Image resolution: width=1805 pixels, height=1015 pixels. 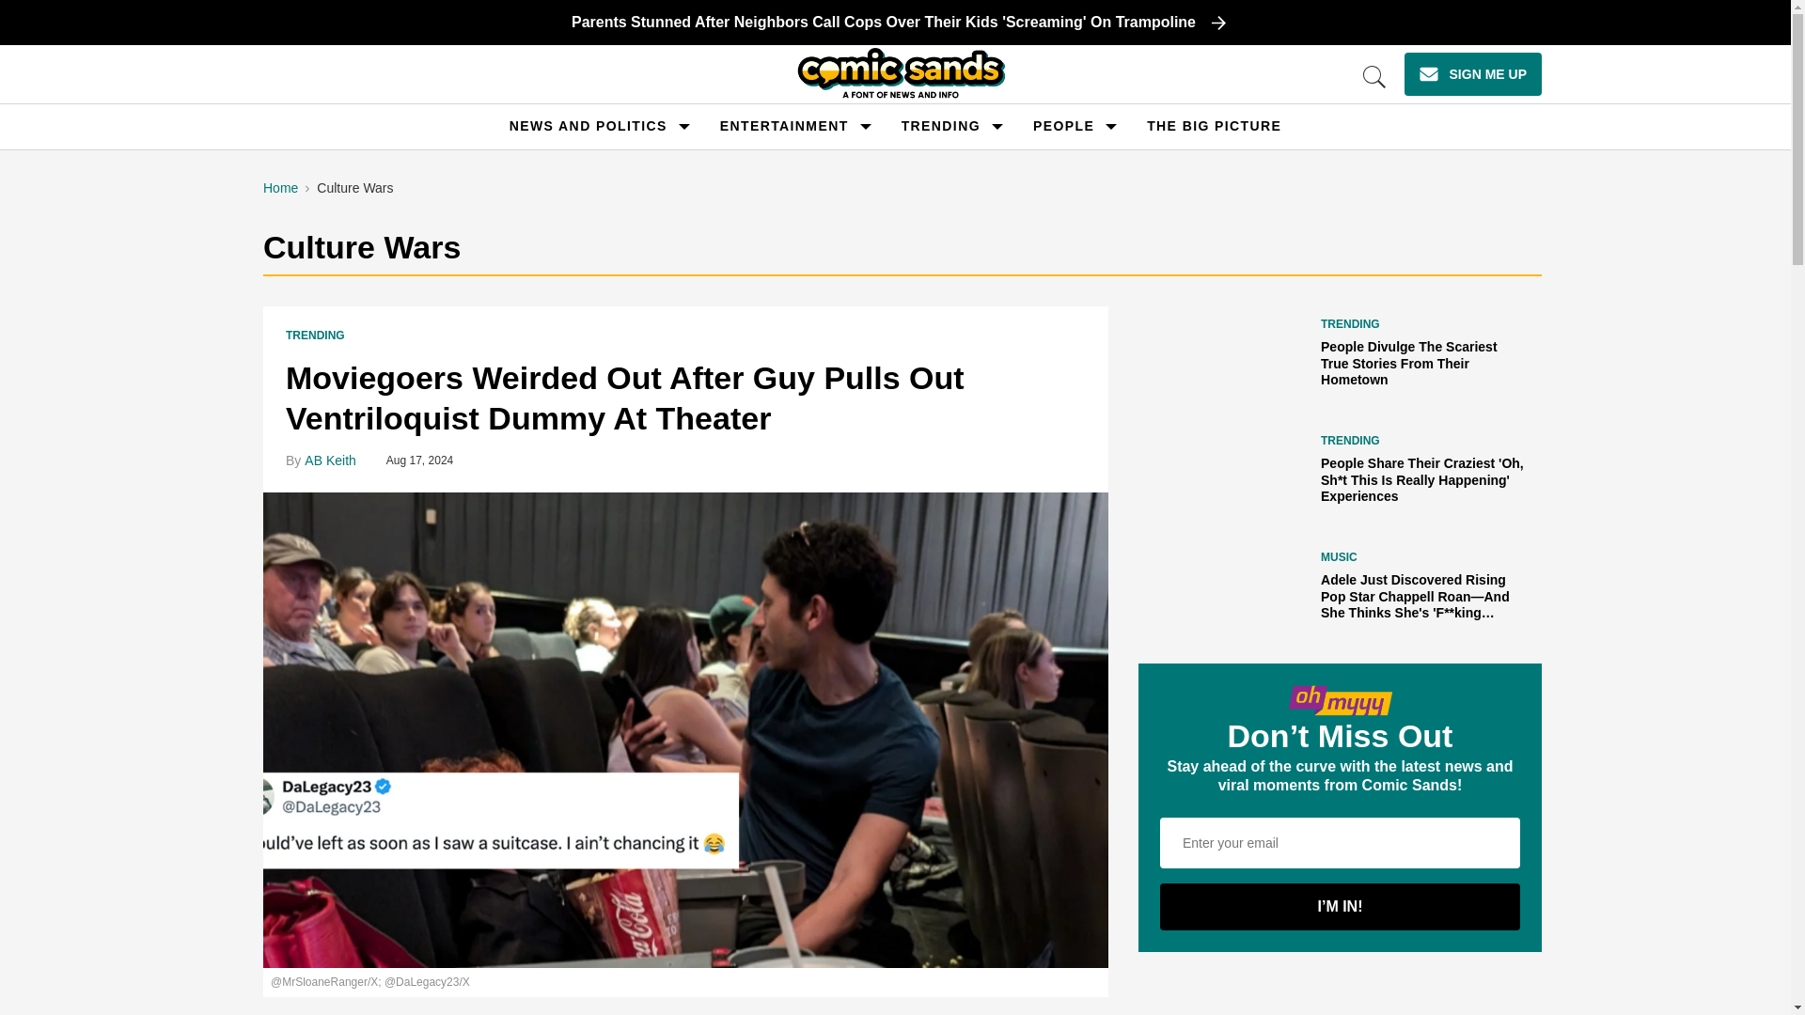 I want to click on NEWS AND POLITICS, so click(x=589, y=126).